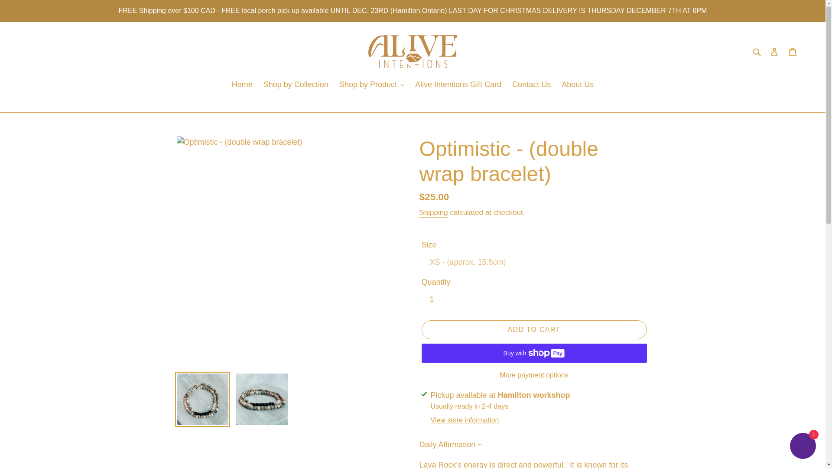 Image resolution: width=832 pixels, height=468 pixels. I want to click on Contact Us, so click(531, 85).